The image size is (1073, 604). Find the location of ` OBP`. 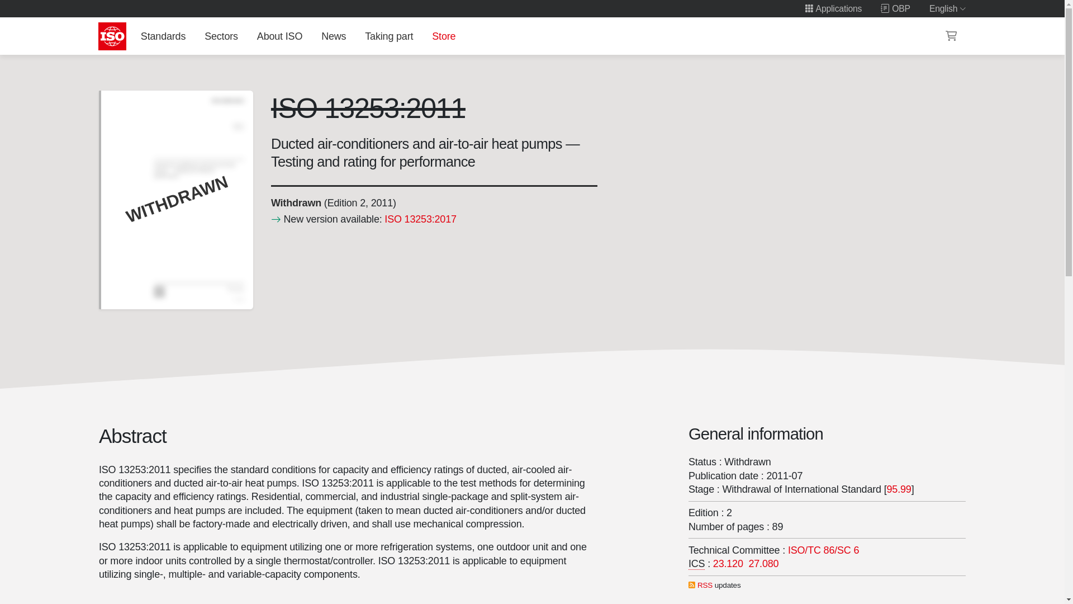

 OBP is located at coordinates (895, 8).